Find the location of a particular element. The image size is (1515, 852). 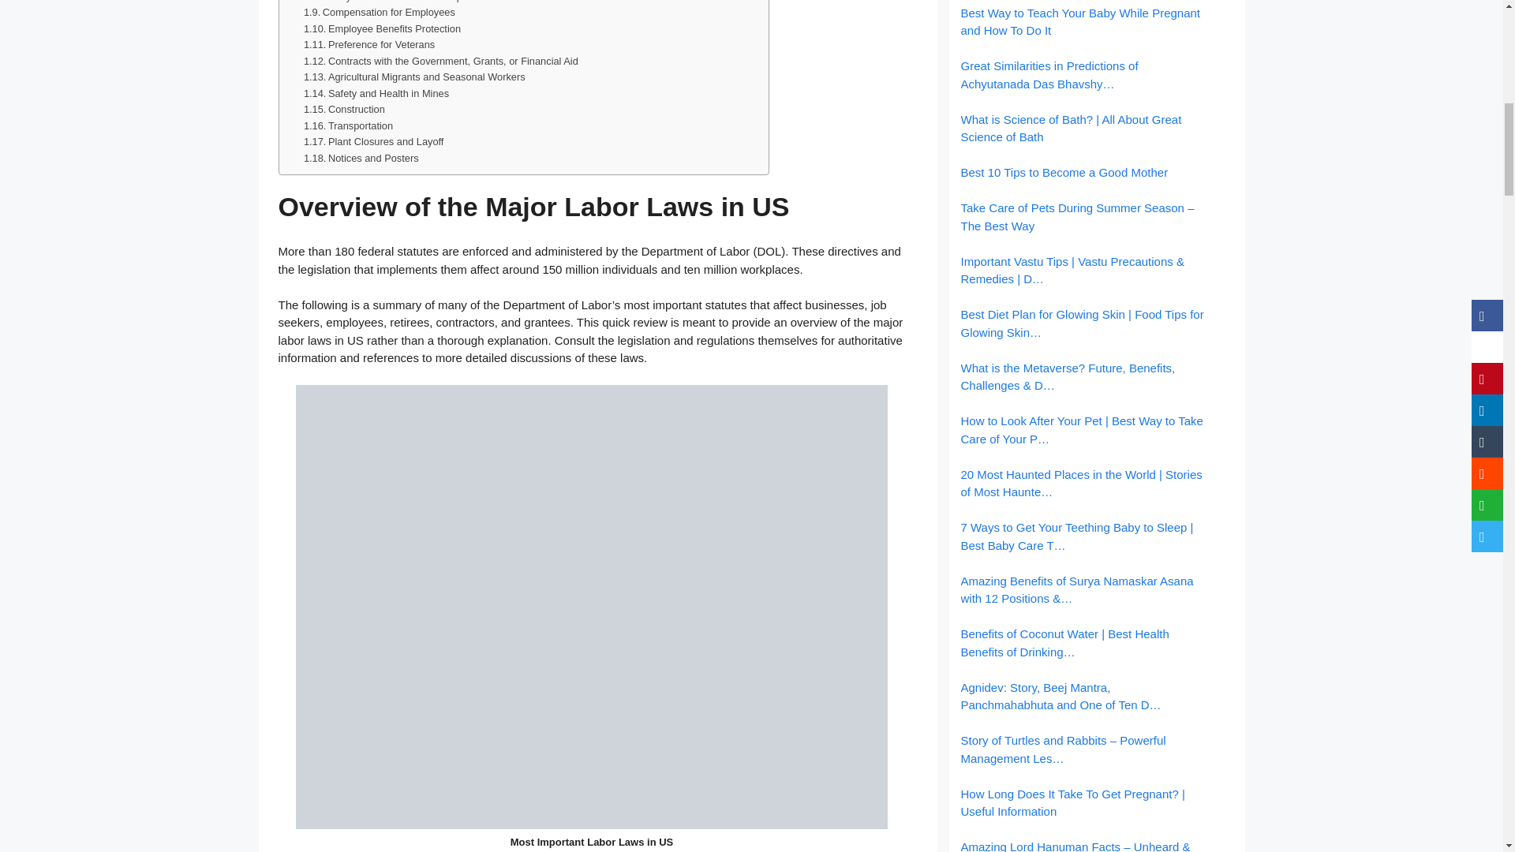

Preference for Veterans is located at coordinates (369, 46).